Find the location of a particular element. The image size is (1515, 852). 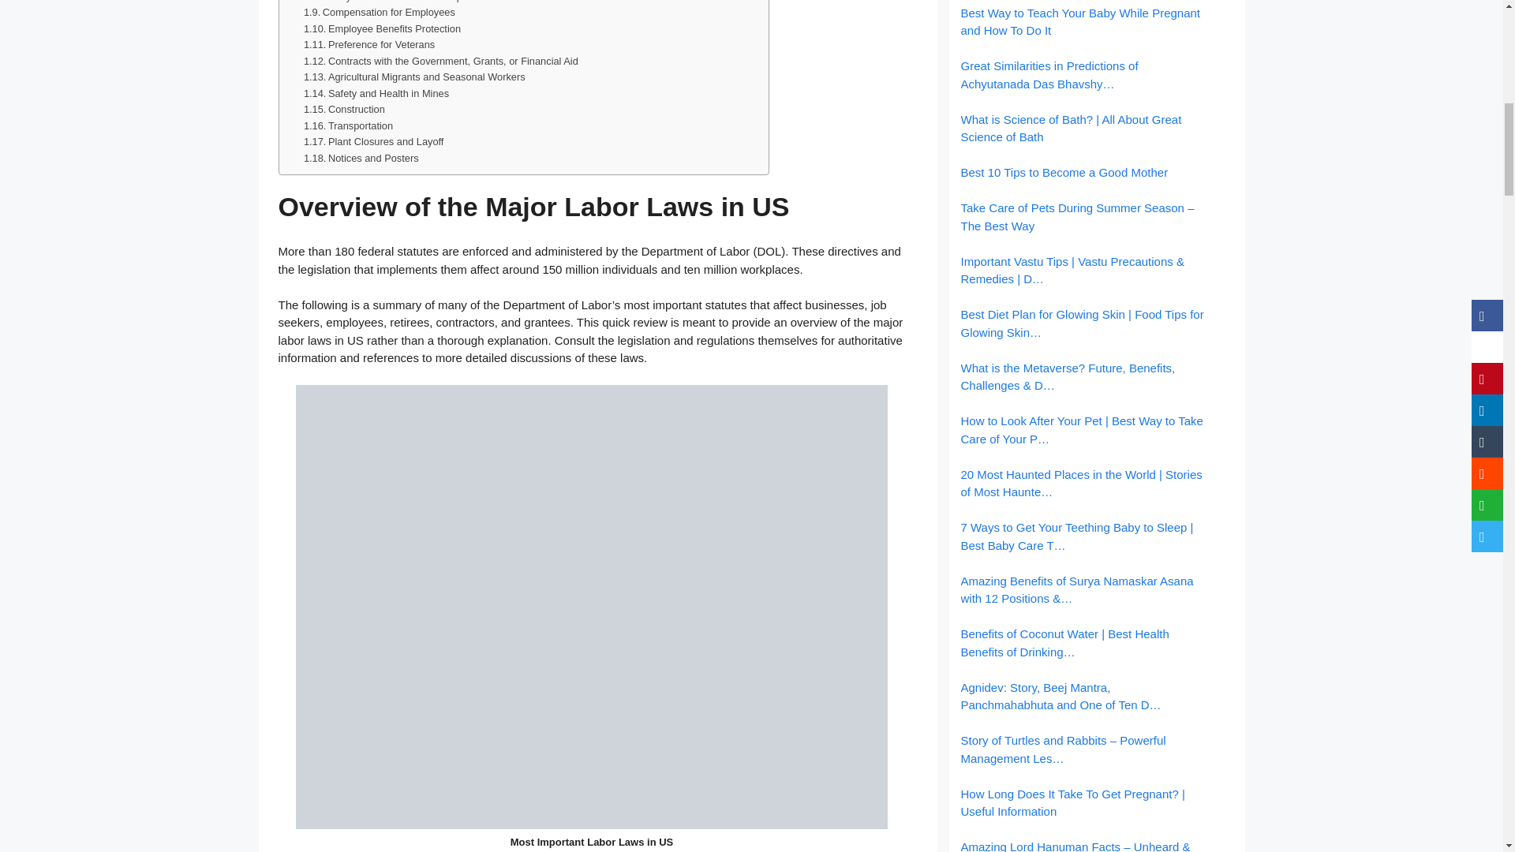

Preference for Veterans is located at coordinates (369, 46).